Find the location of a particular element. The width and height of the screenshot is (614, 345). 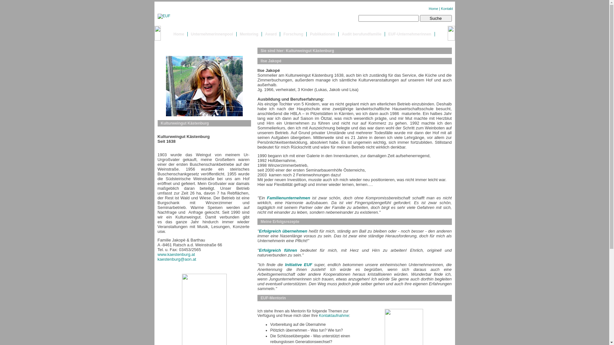

Mentoring is located at coordinates (249, 34).